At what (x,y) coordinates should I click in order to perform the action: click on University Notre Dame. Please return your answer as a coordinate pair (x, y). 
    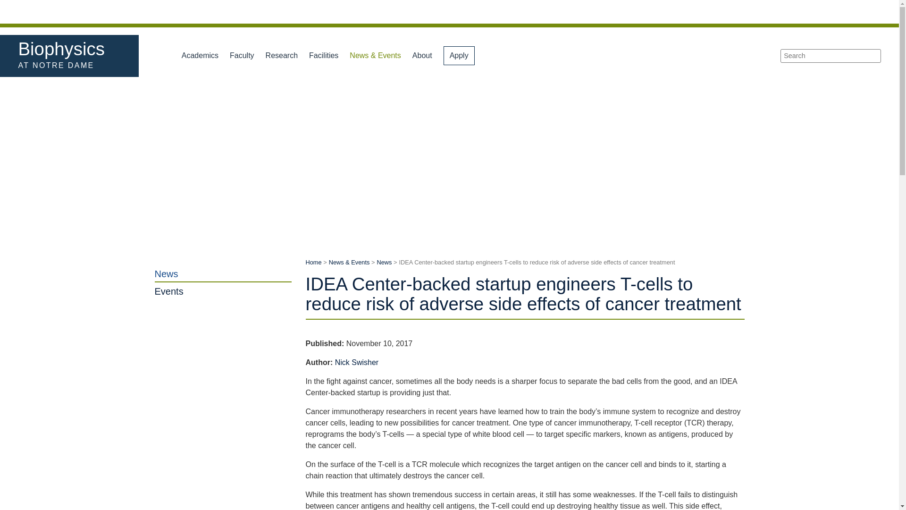
    Looking at the image, I should click on (89, 11).